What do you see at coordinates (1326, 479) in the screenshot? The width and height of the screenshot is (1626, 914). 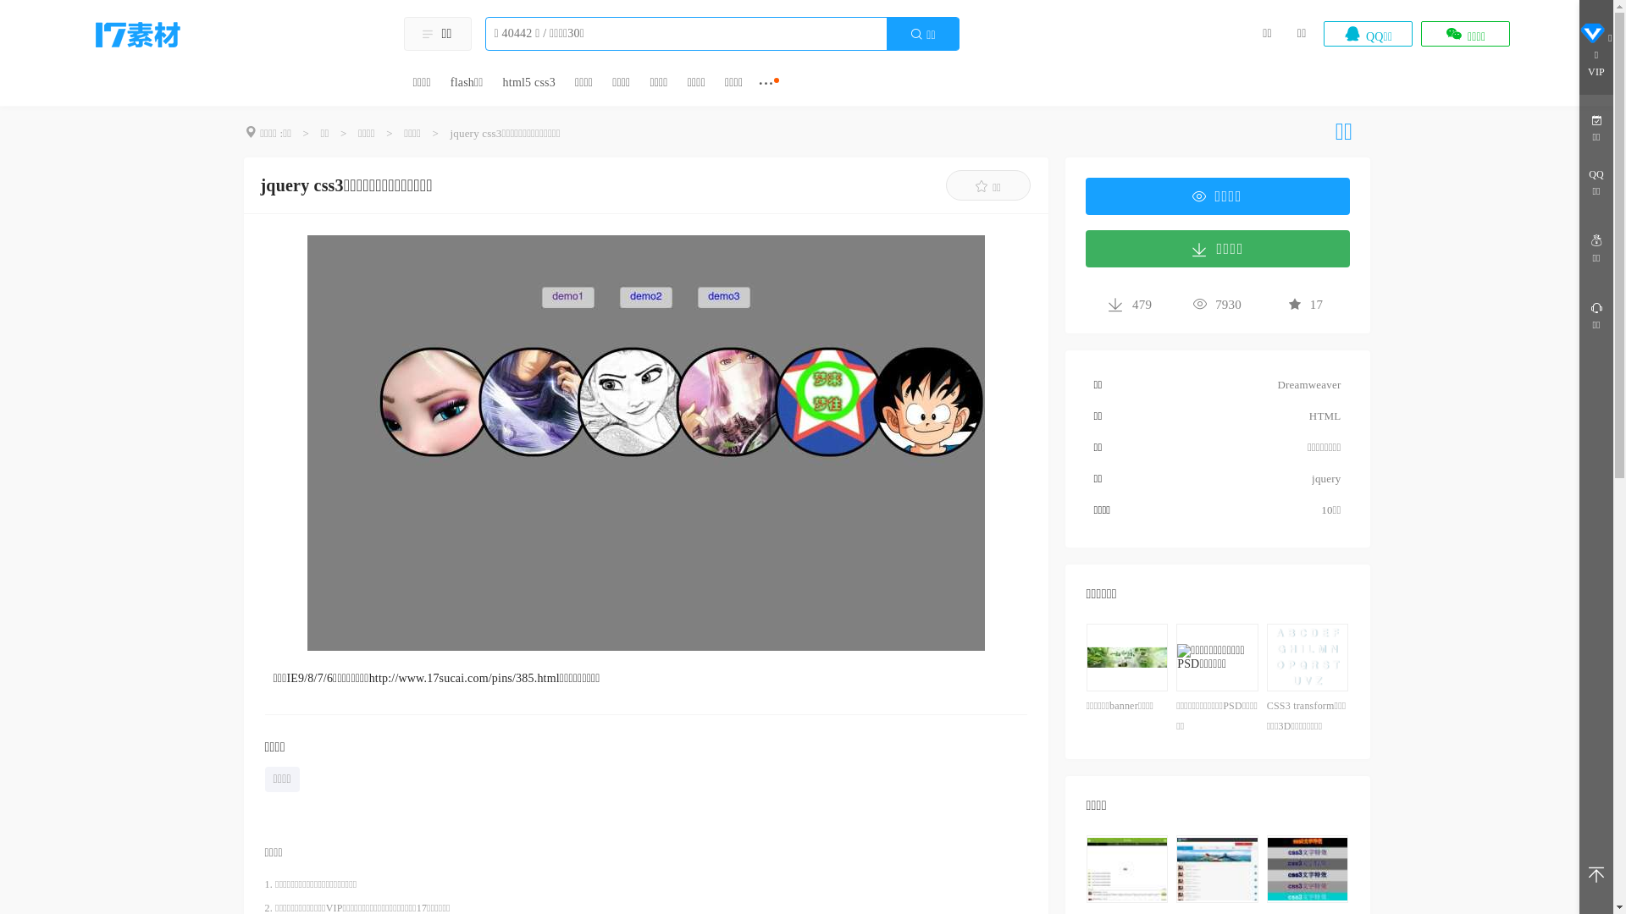 I see `jquery` at bounding box center [1326, 479].